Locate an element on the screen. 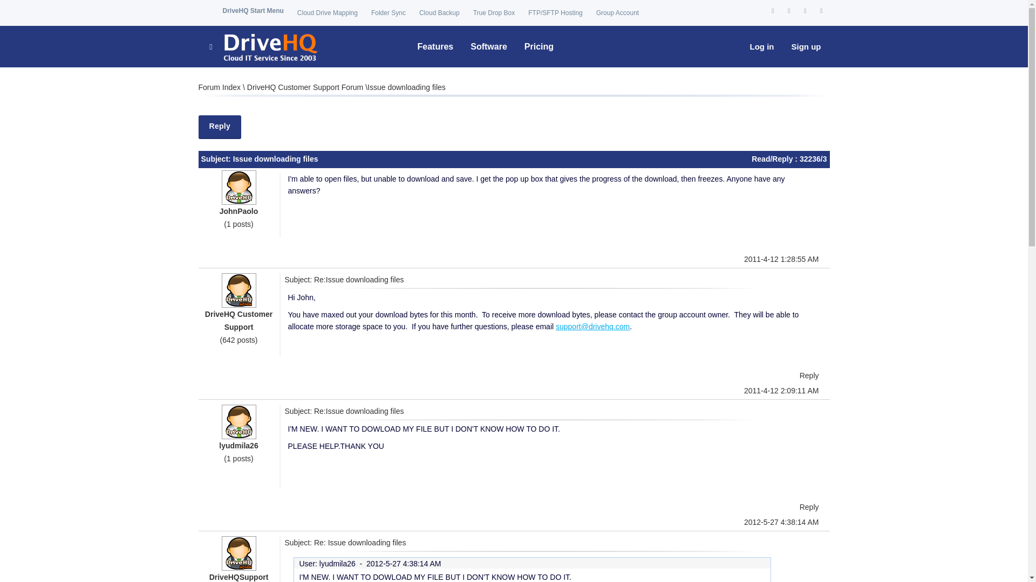  True Drop Box is located at coordinates (494, 13).